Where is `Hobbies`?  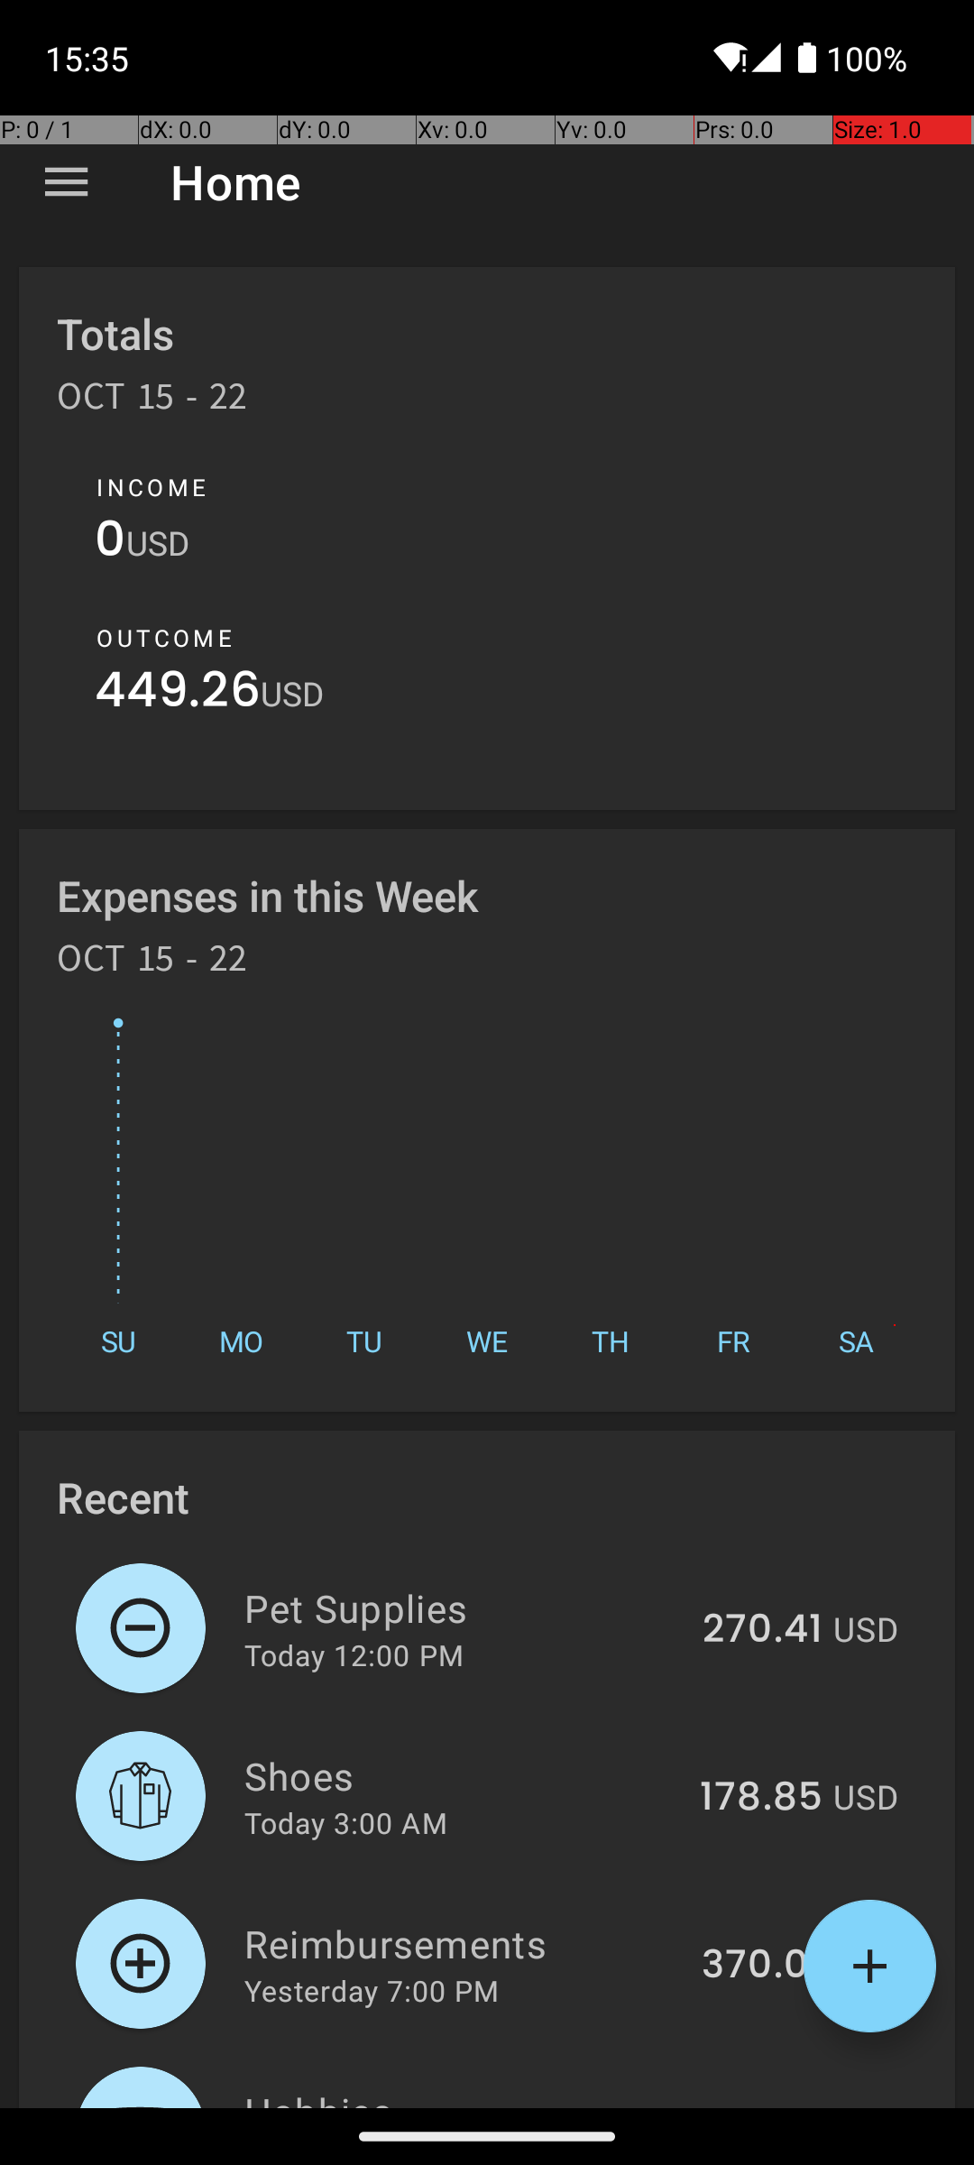 Hobbies is located at coordinates (457, 2096).